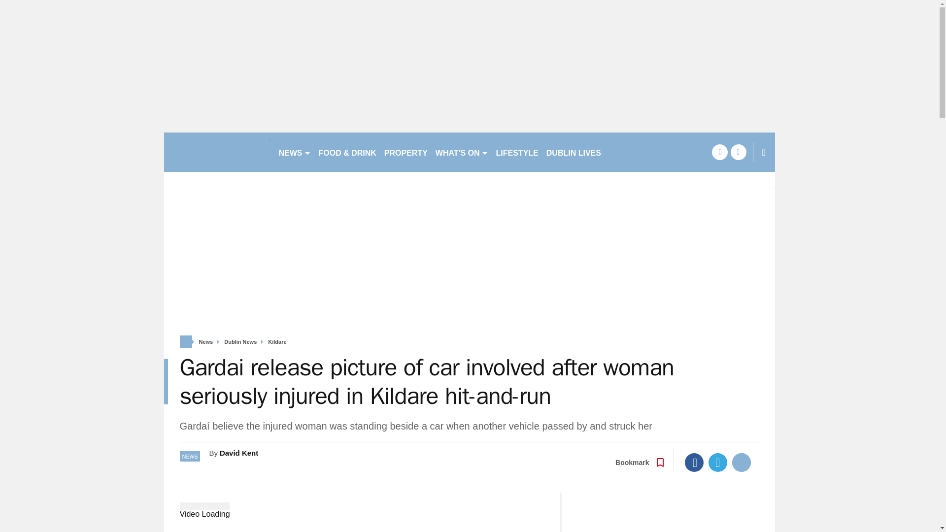 Image resolution: width=946 pixels, height=532 pixels. I want to click on WHAT'S ON, so click(461, 152).